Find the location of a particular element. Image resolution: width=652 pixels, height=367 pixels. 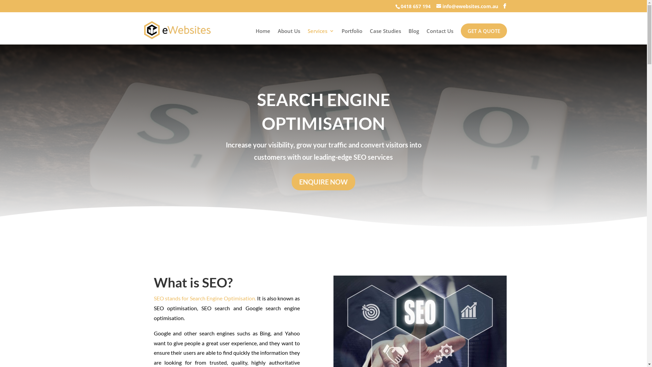

SEO stands for Search Engine Optimisation. is located at coordinates (204, 298).